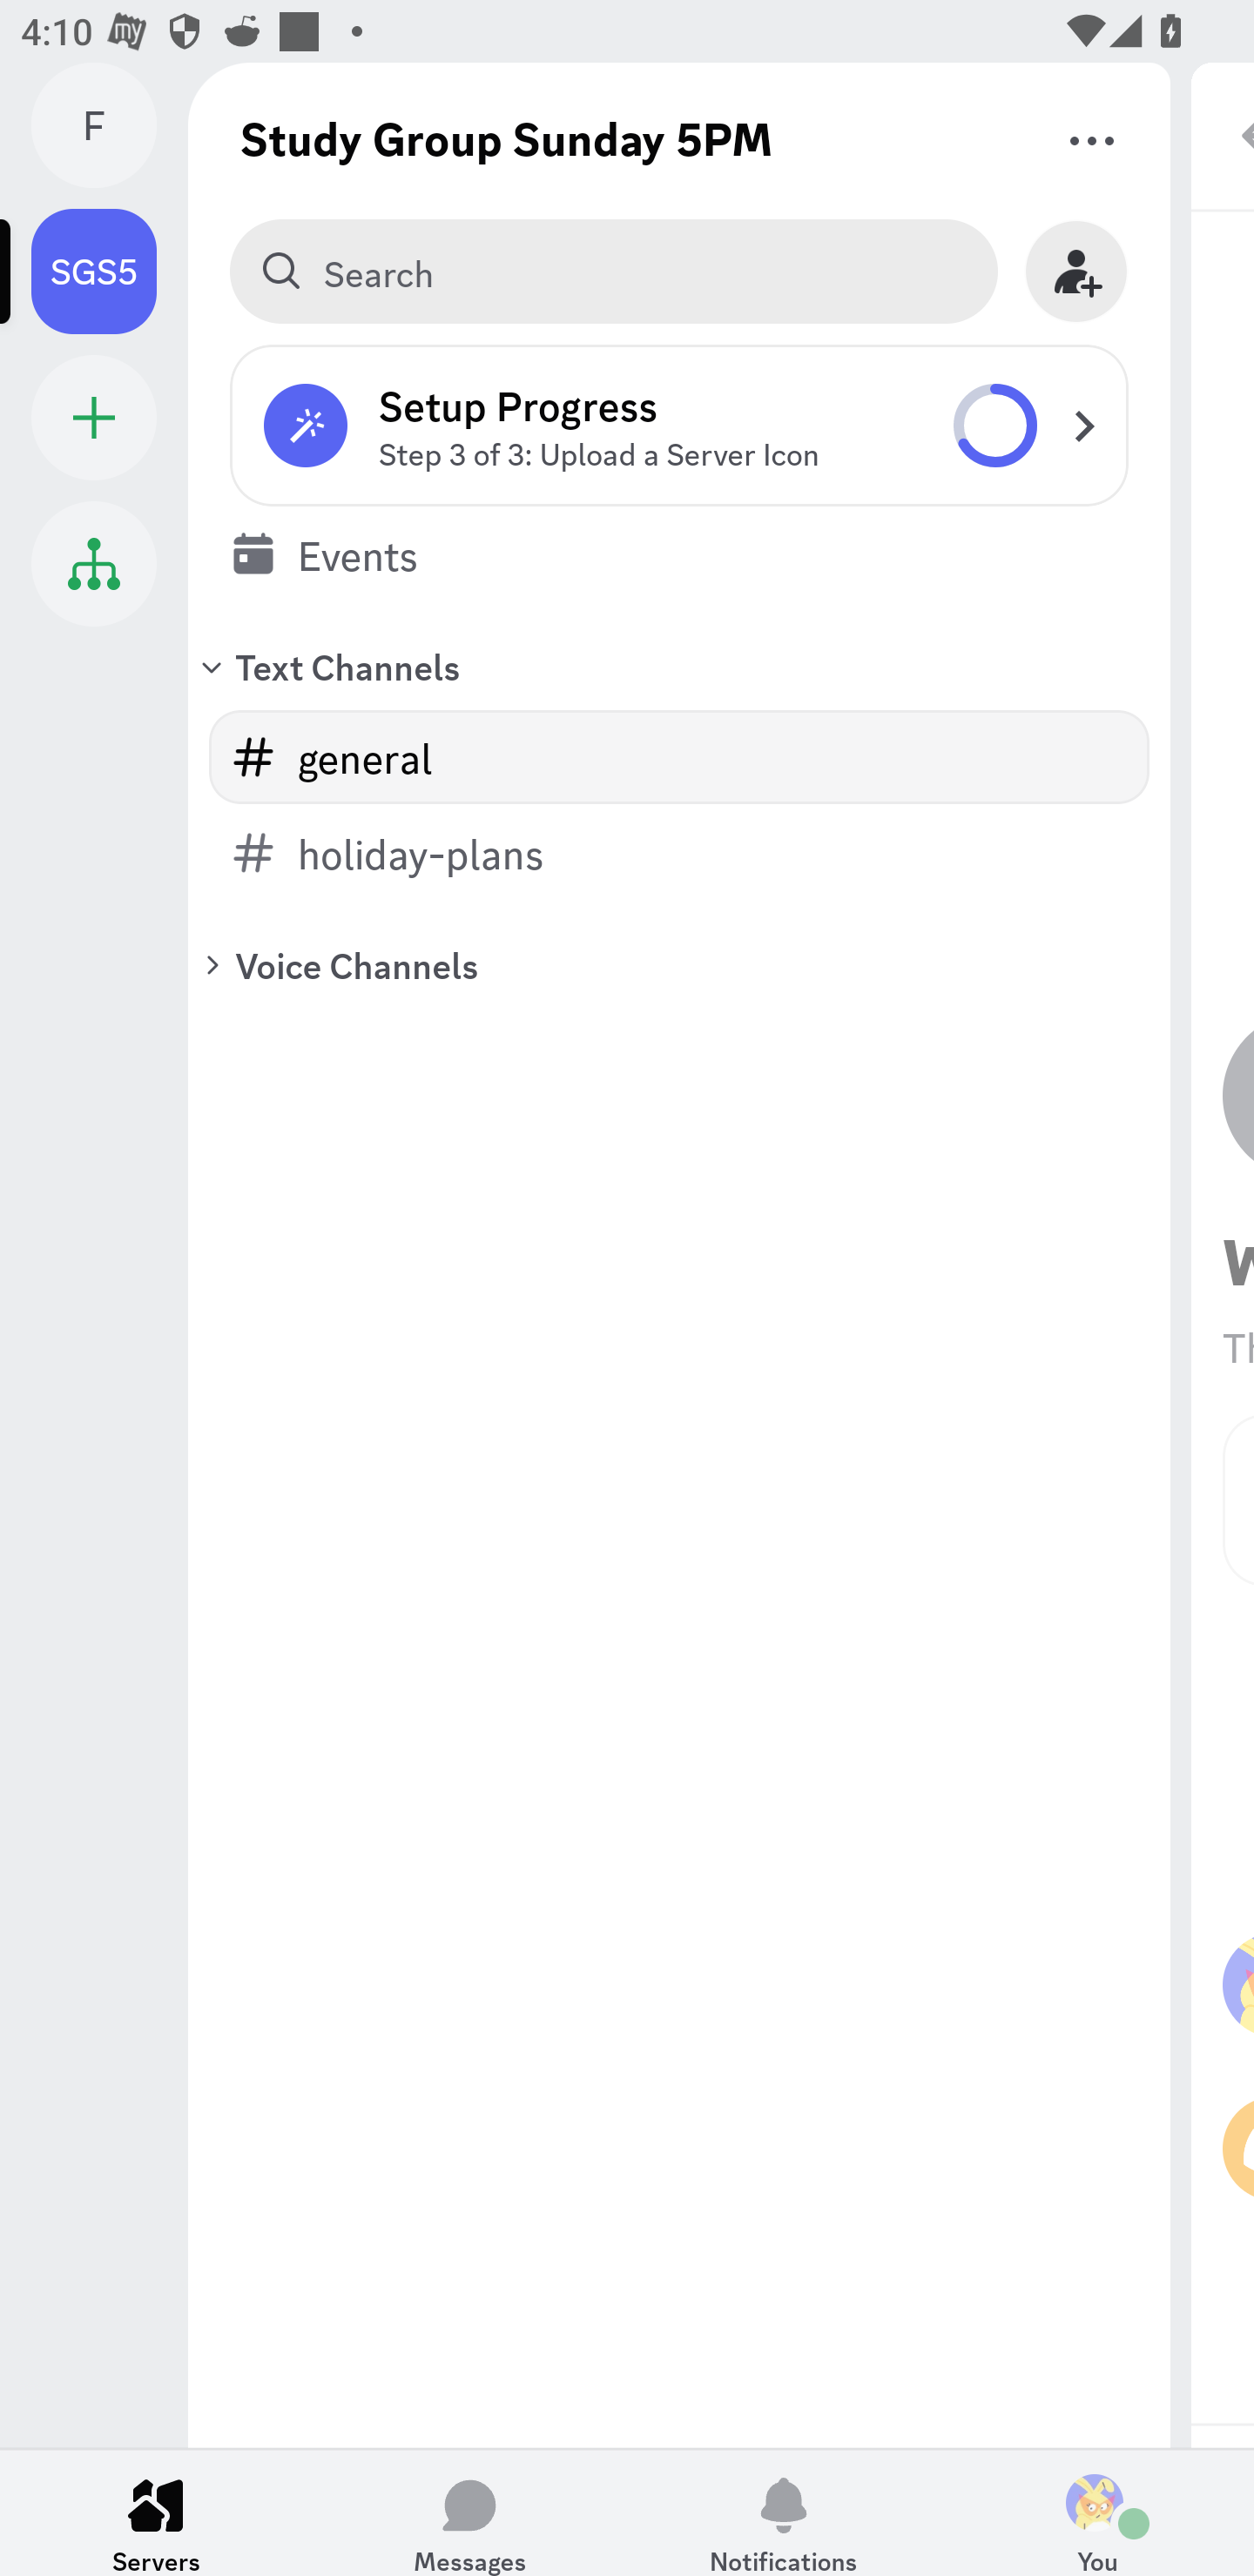  Describe the element at coordinates (679, 666) in the screenshot. I see `Text Channels` at that location.